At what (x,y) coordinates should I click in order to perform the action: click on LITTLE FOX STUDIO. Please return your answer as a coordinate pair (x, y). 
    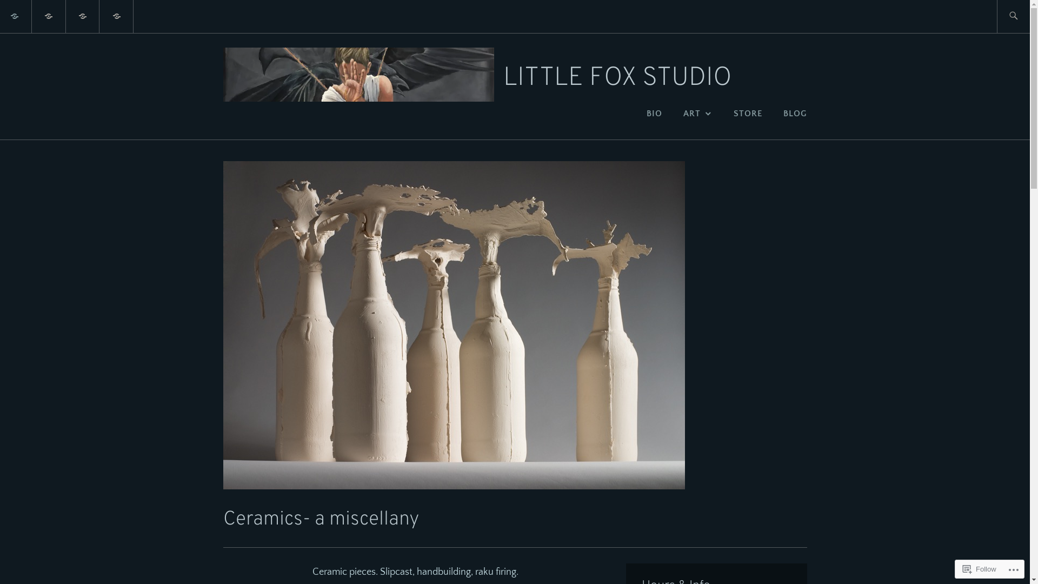
    Looking at the image, I should click on (617, 78).